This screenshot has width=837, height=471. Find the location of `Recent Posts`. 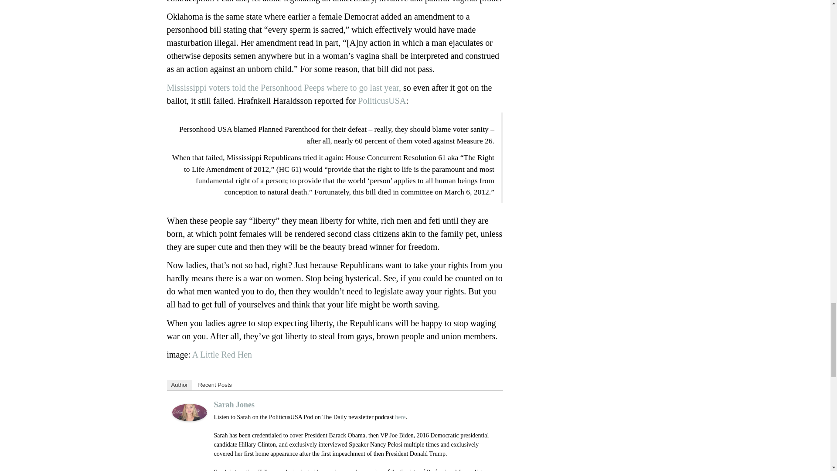

Recent Posts is located at coordinates (214, 385).